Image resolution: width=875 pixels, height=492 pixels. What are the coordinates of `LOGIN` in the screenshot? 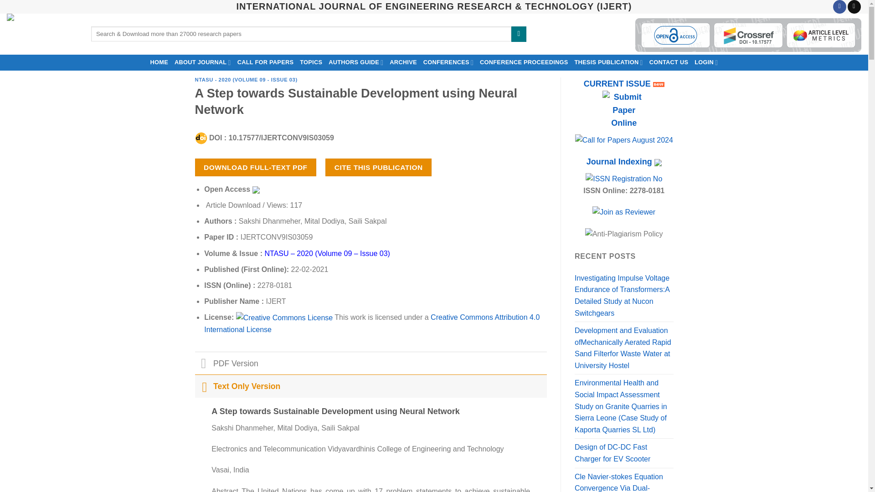 It's located at (706, 62).